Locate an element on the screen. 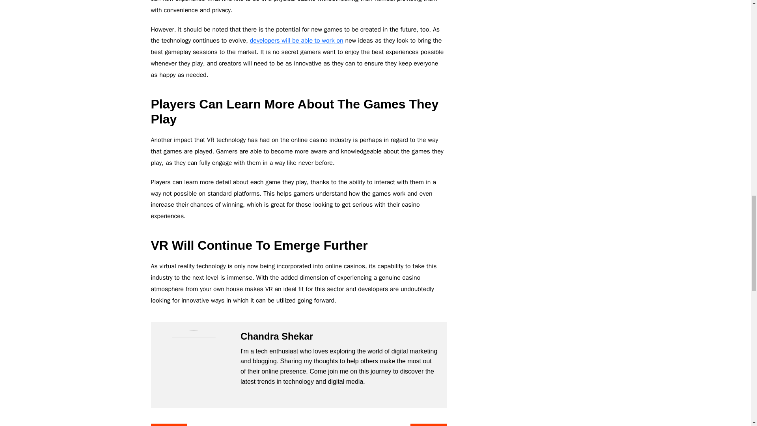 This screenshot has width=757, height=426. developers will be able to work on is located at coordinates (296, 40).